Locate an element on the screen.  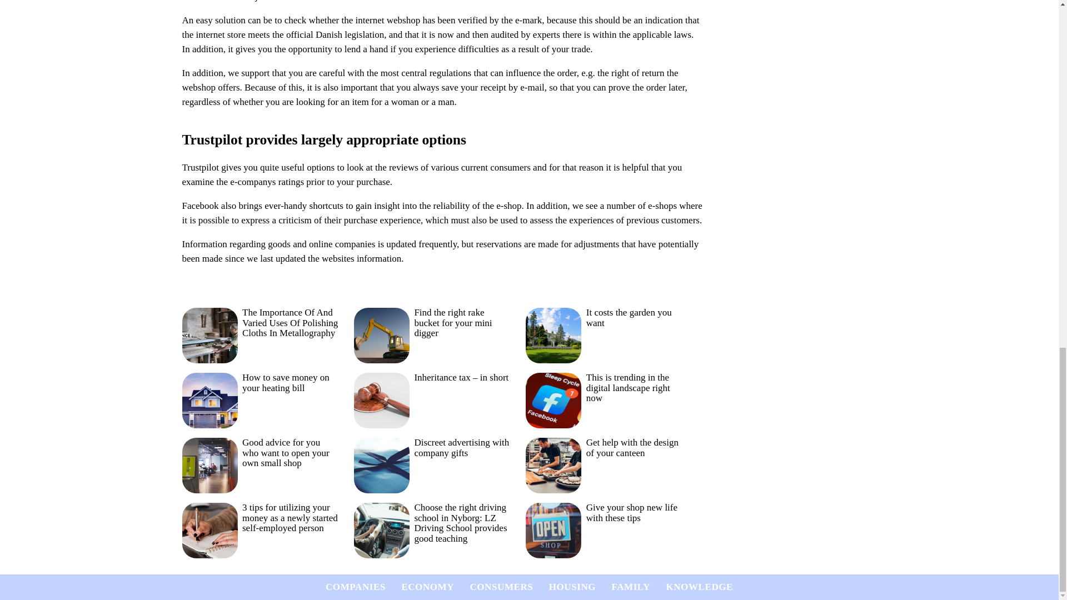
Give your shop new life with these tips is located at coordinates (604, 531).